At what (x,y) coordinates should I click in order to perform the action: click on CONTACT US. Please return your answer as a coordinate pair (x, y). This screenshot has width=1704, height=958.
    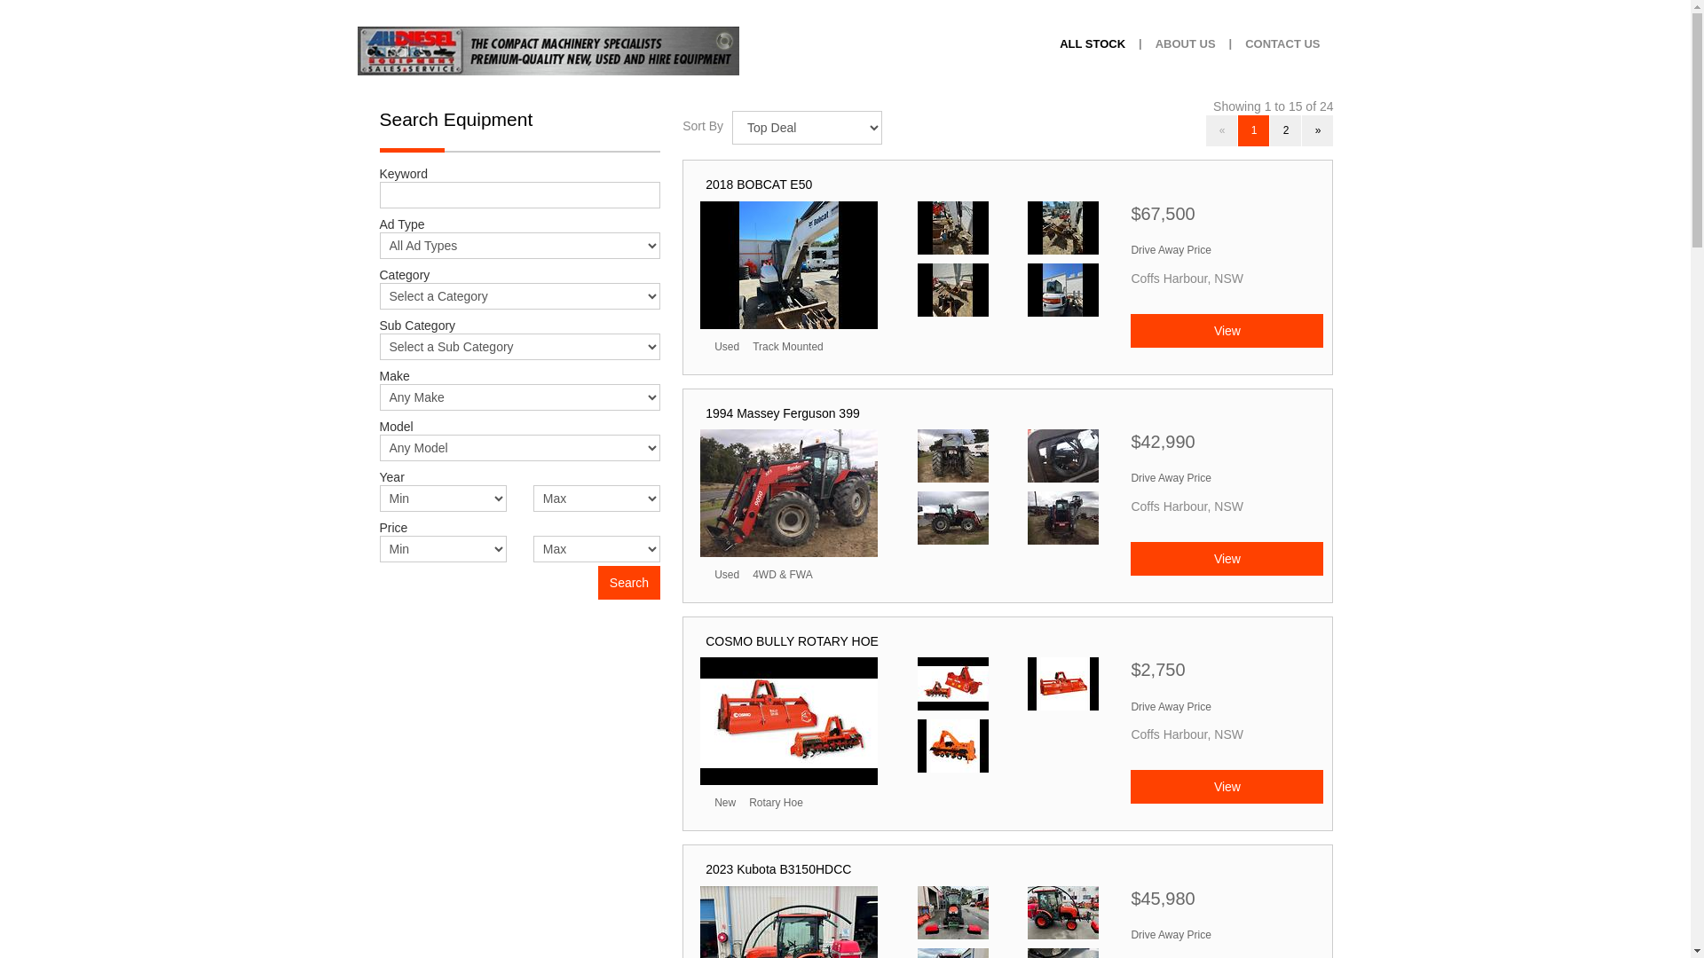
    Looking at the image, I should click on (1282, 44).